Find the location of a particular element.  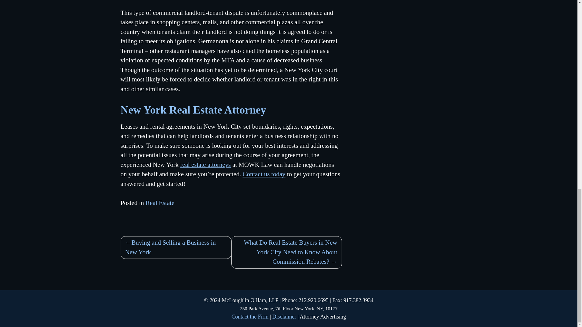

Real Estate is located at coordinates (160, 203).